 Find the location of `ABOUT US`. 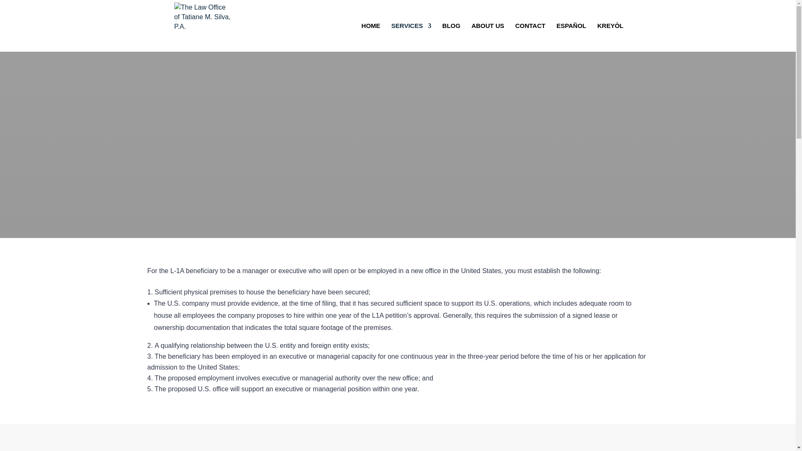

ABOUT US is located at coordinates (488, 38).